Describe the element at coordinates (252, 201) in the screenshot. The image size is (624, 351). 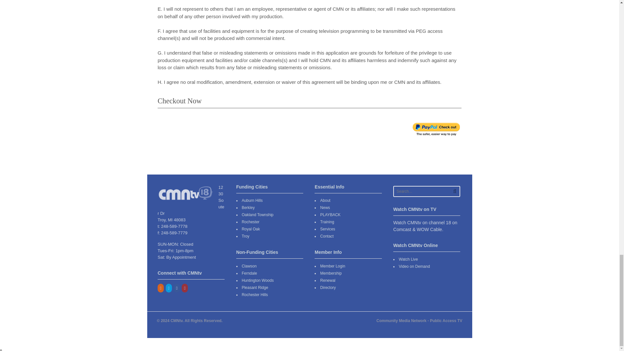
I see `Auburn Hills` at that location.